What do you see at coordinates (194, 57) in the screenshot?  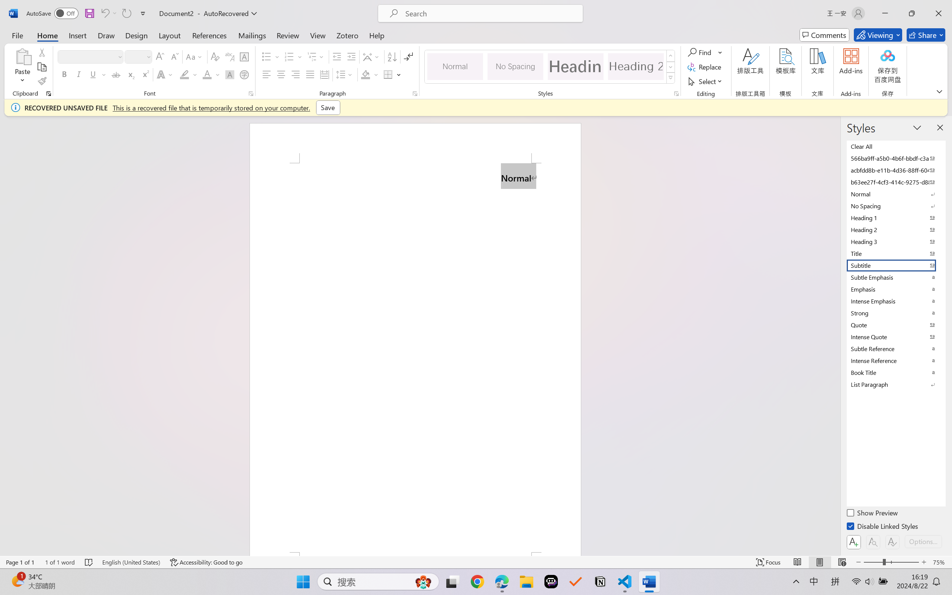 I see `Change Case` at bounding box center [194, 57].